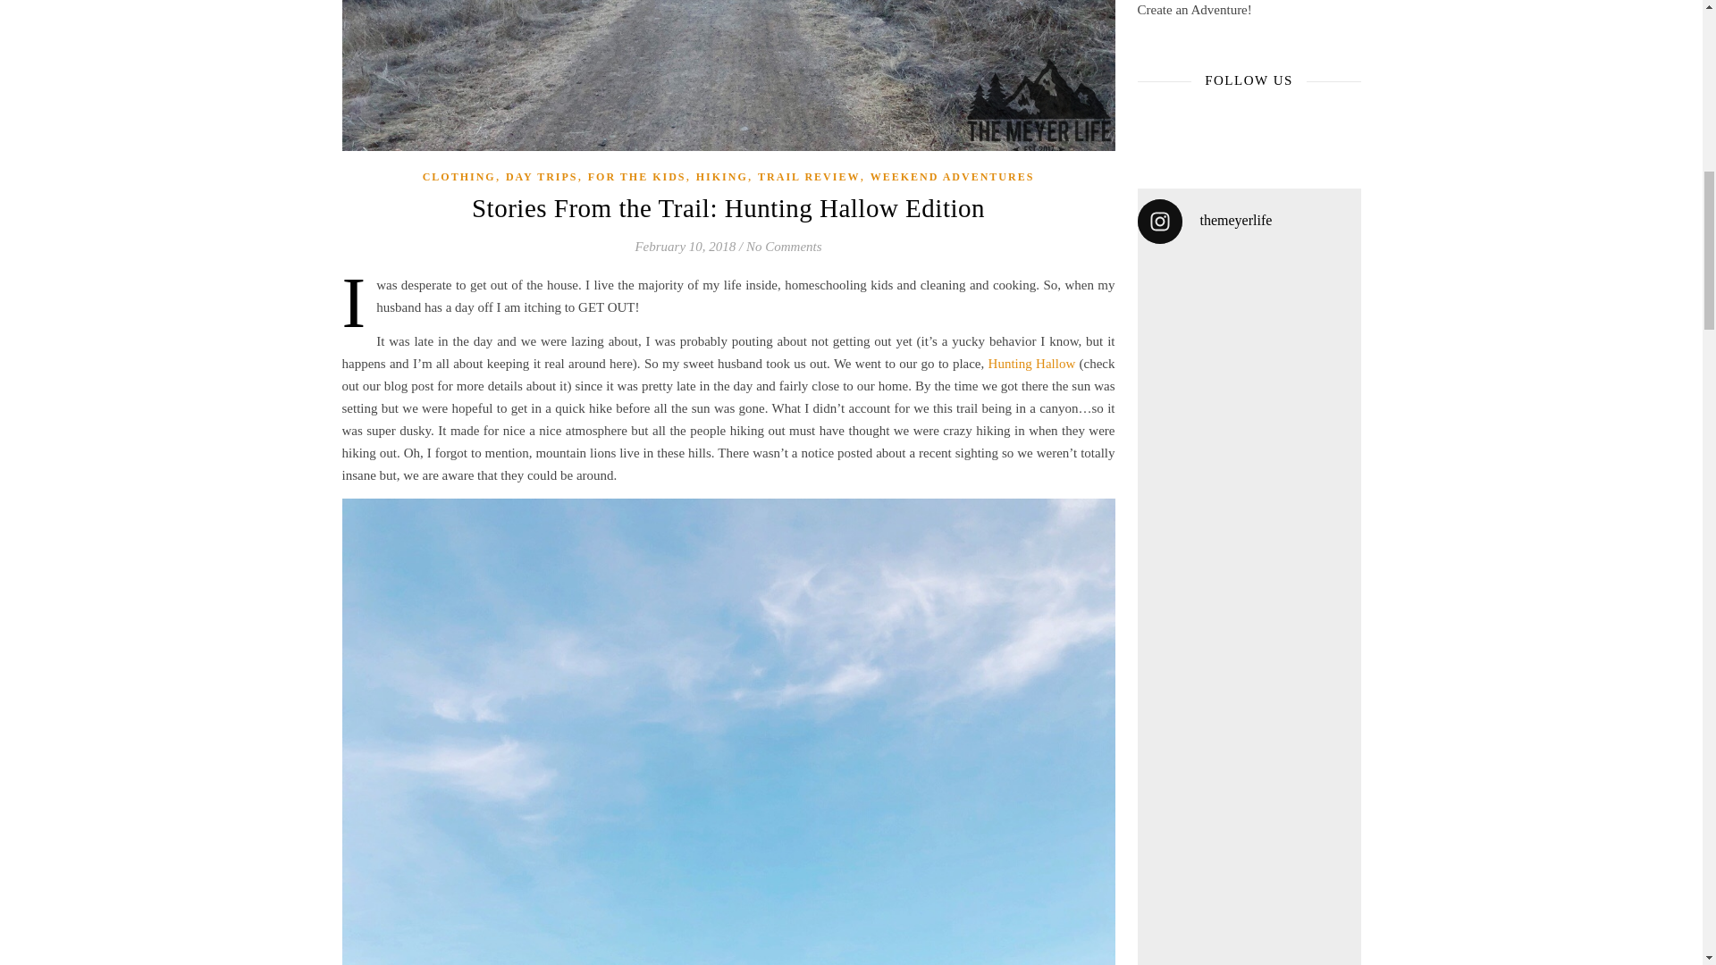  I want to click on CLOTHING, so click(458, 177).